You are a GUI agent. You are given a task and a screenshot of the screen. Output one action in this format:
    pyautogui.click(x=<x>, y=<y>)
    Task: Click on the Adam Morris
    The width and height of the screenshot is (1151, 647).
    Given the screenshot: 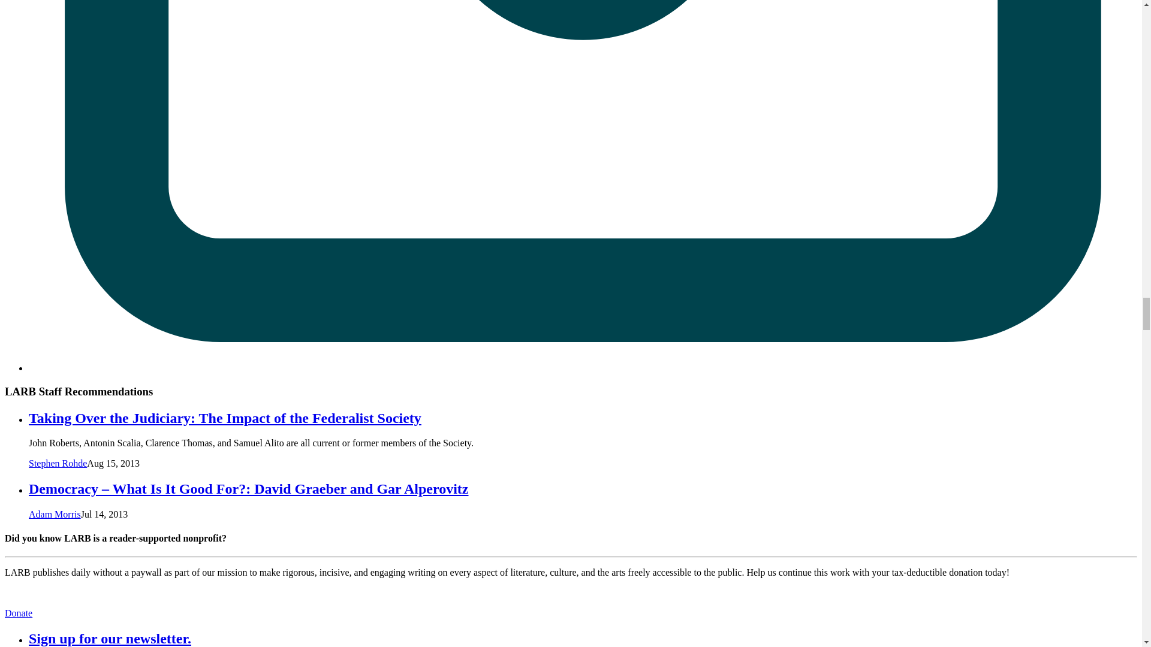 What is the action you would take?
    pyautogui.click(x=55, y=514)
    